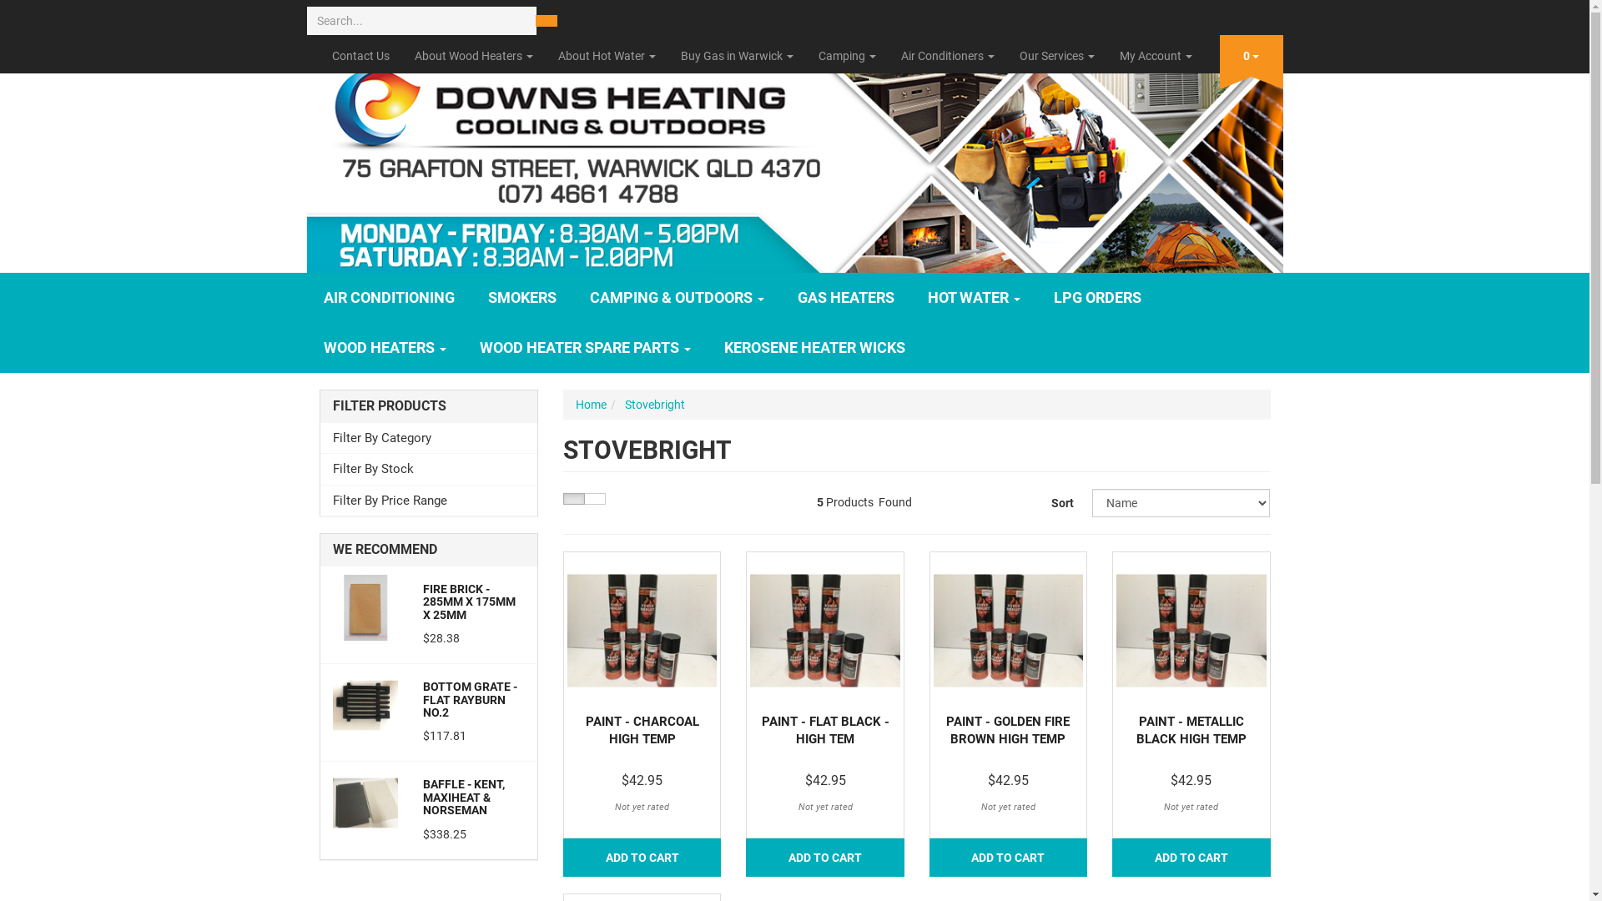 This screenshot has width=1602, height=901. What do you see at coordinates (469, 602) in the screenshot?
I see `FIRE BRICK - 285MM X 175MM X 25MM` at bounding box center [469, 602].